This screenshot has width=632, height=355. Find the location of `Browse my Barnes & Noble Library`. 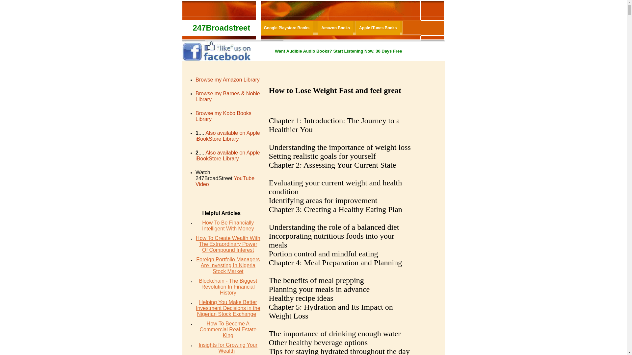

Browse my Barnes & Noble Library is located at coordinates (228, 97).